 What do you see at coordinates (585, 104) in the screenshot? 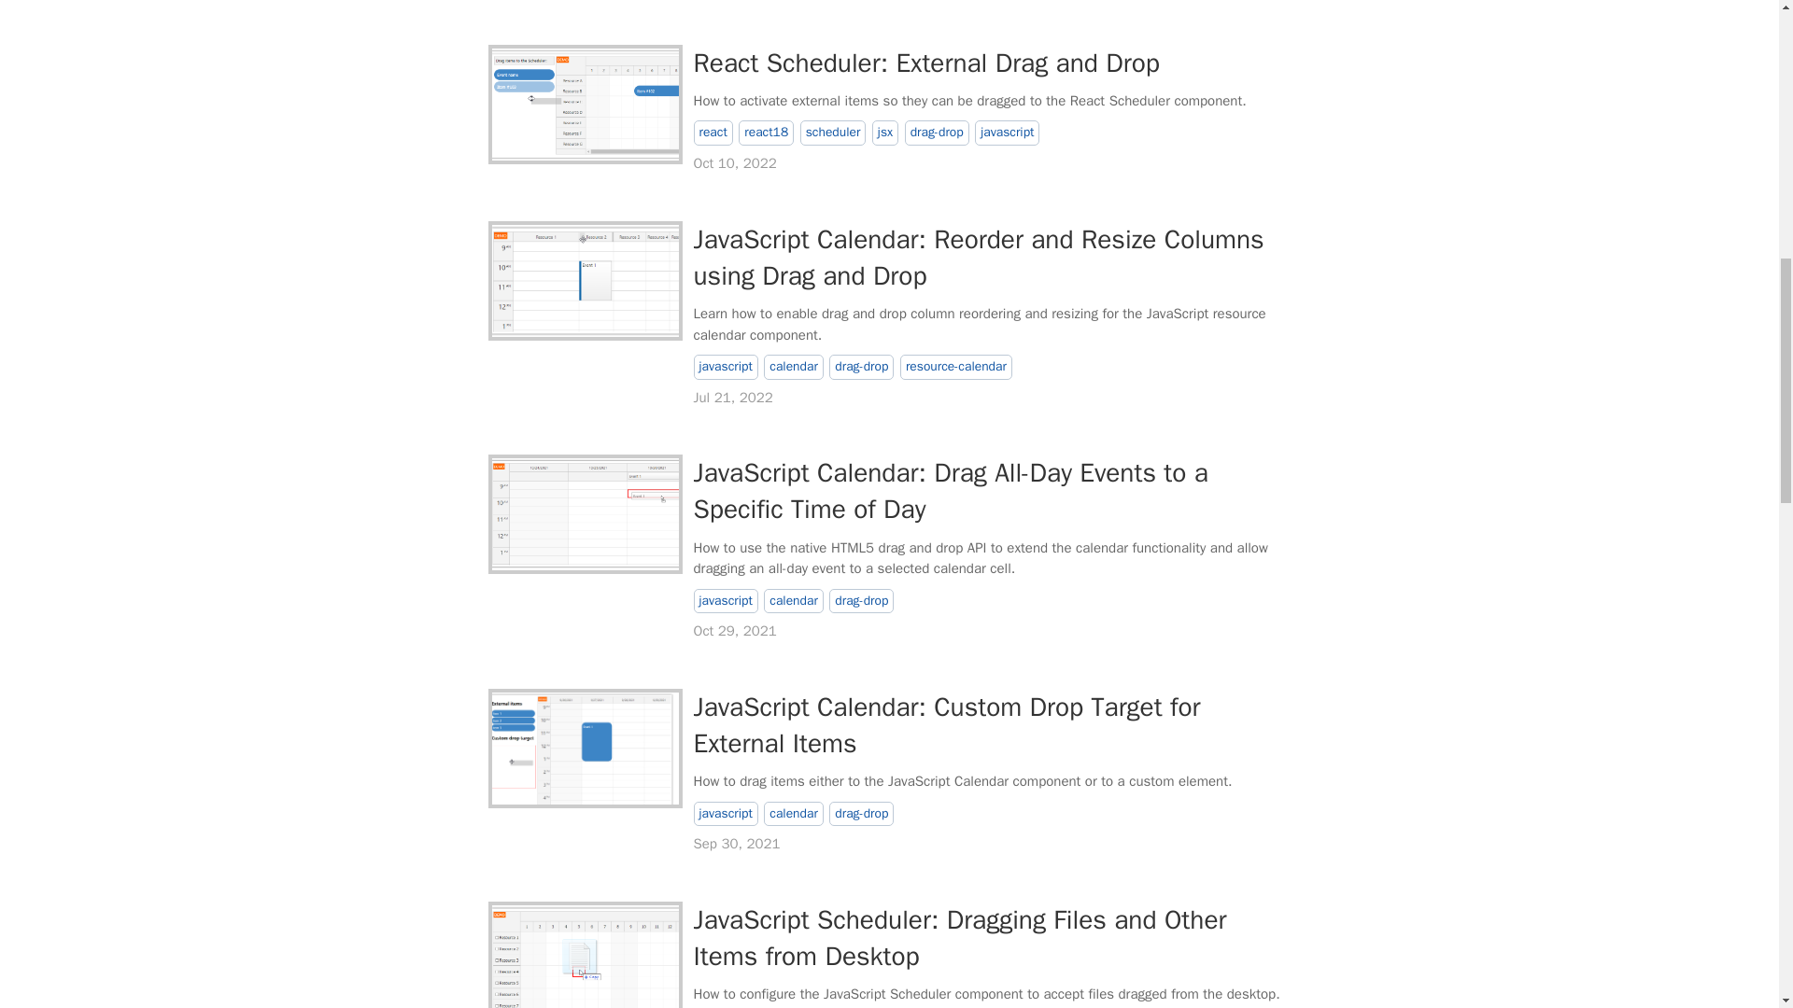
I see `React Scheduler: External Drag and Drop` at bounding box center [585, 104].